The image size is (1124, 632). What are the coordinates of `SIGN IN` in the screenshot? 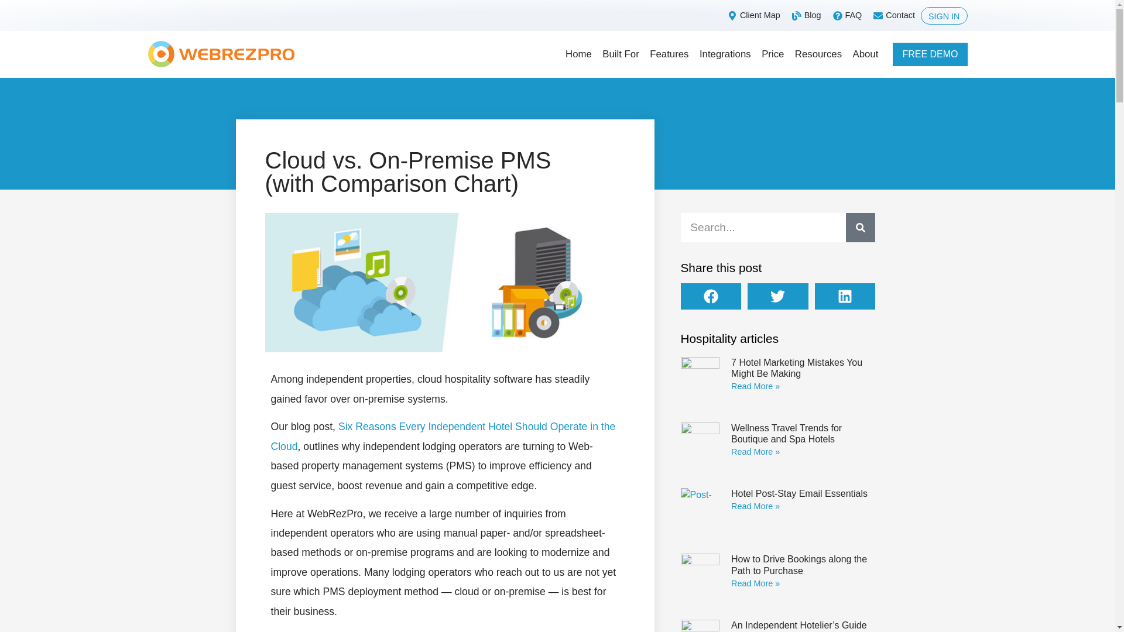 It's located at (944, 15).